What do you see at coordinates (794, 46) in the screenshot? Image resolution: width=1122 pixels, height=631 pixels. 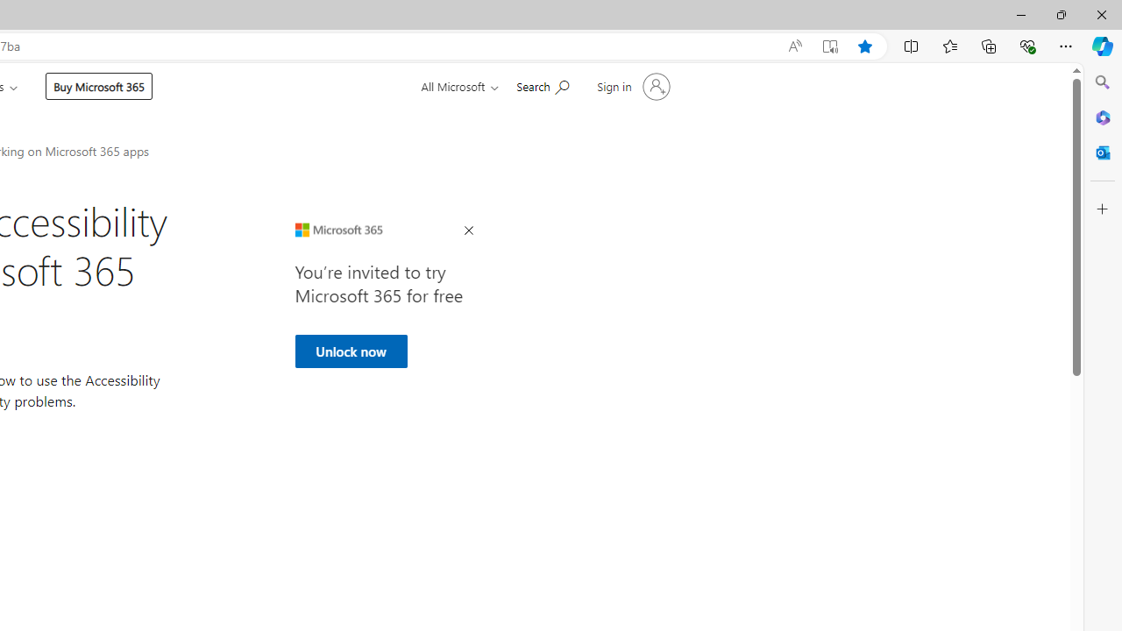 I see `Read aloud this page (Ctrl+Shift+U)` at bounding box center [794, 46].